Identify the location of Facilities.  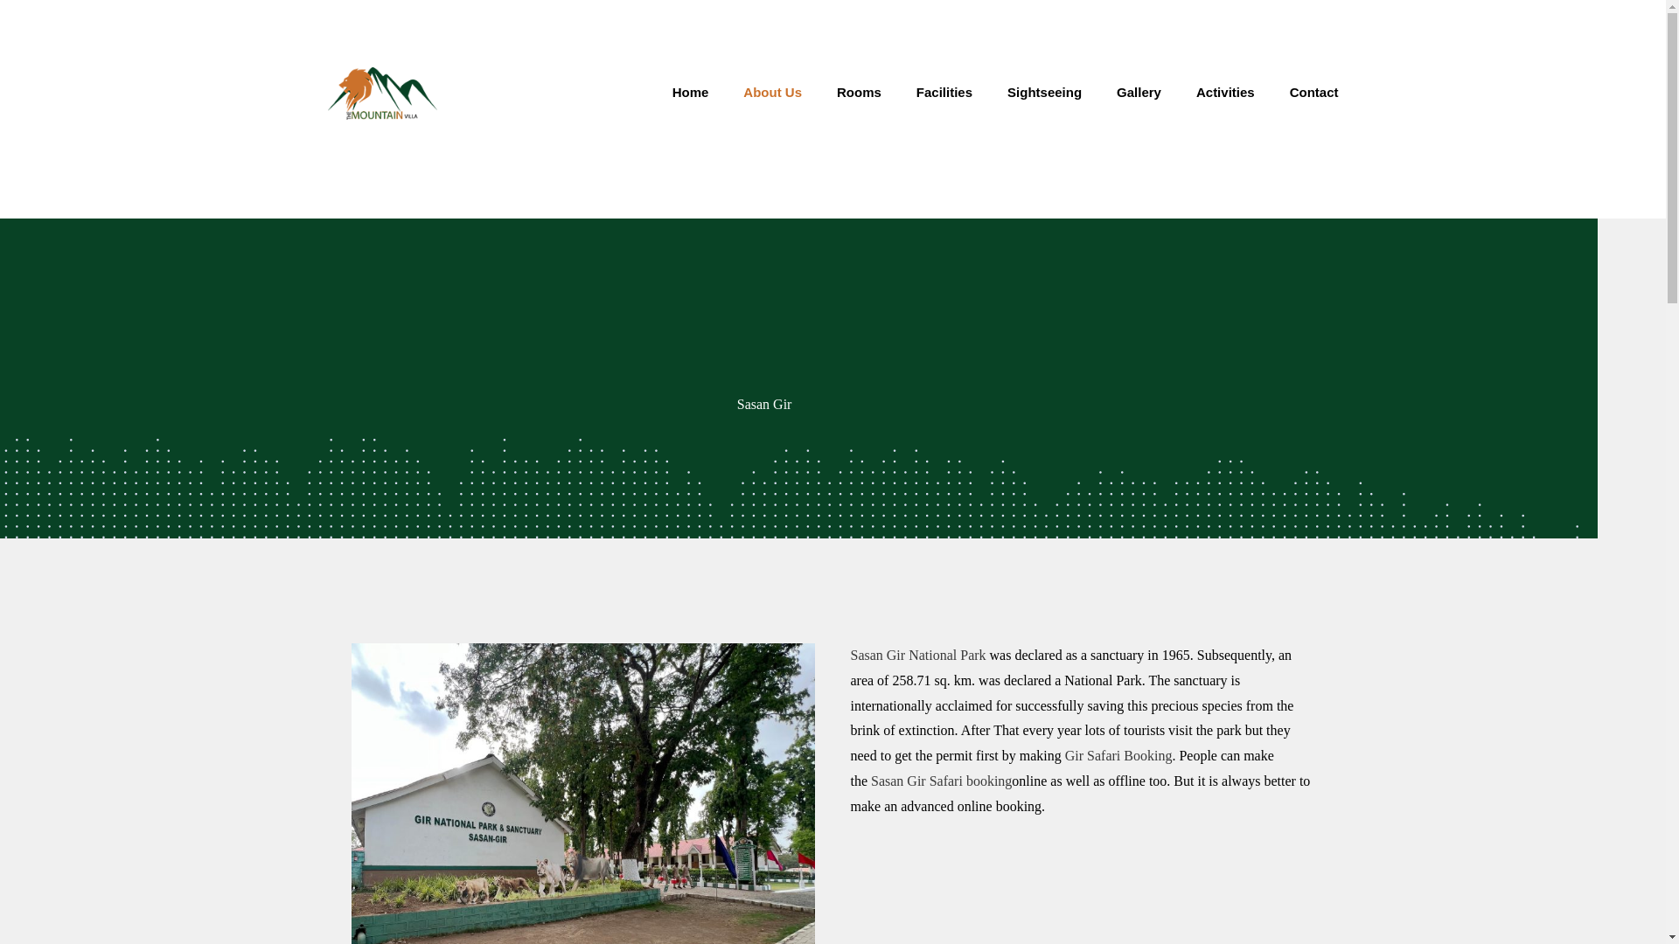
(944, 93).